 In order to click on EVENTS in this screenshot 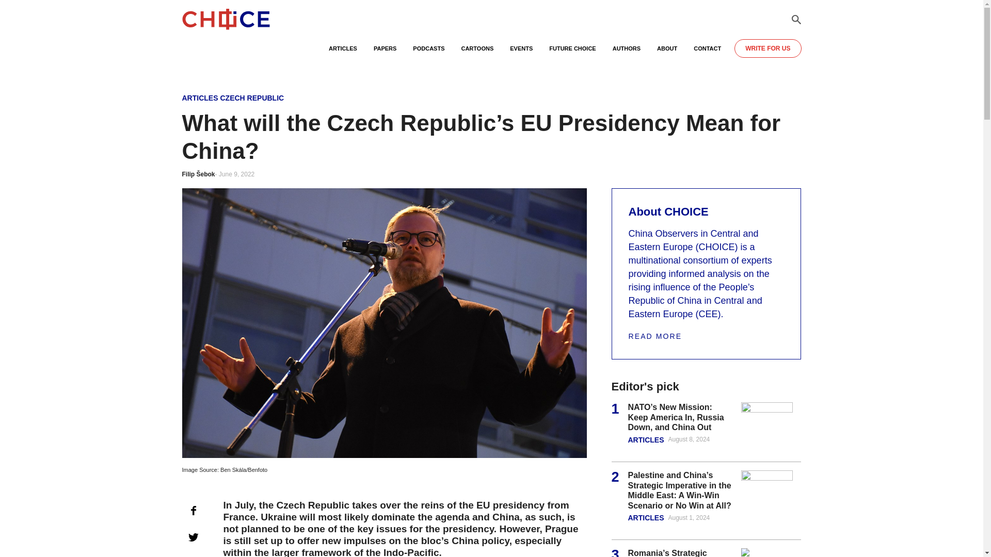, I will do `click(521, 53)`.